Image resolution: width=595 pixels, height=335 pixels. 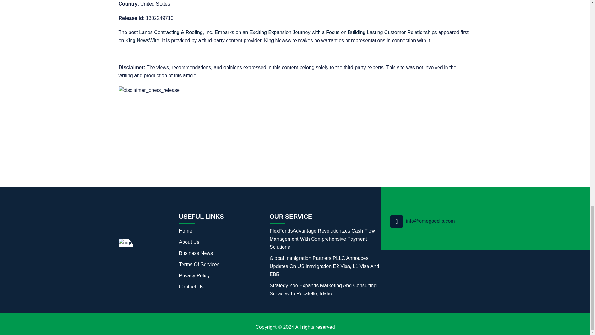 I want to click on Business News, so click(x=196, y=255).